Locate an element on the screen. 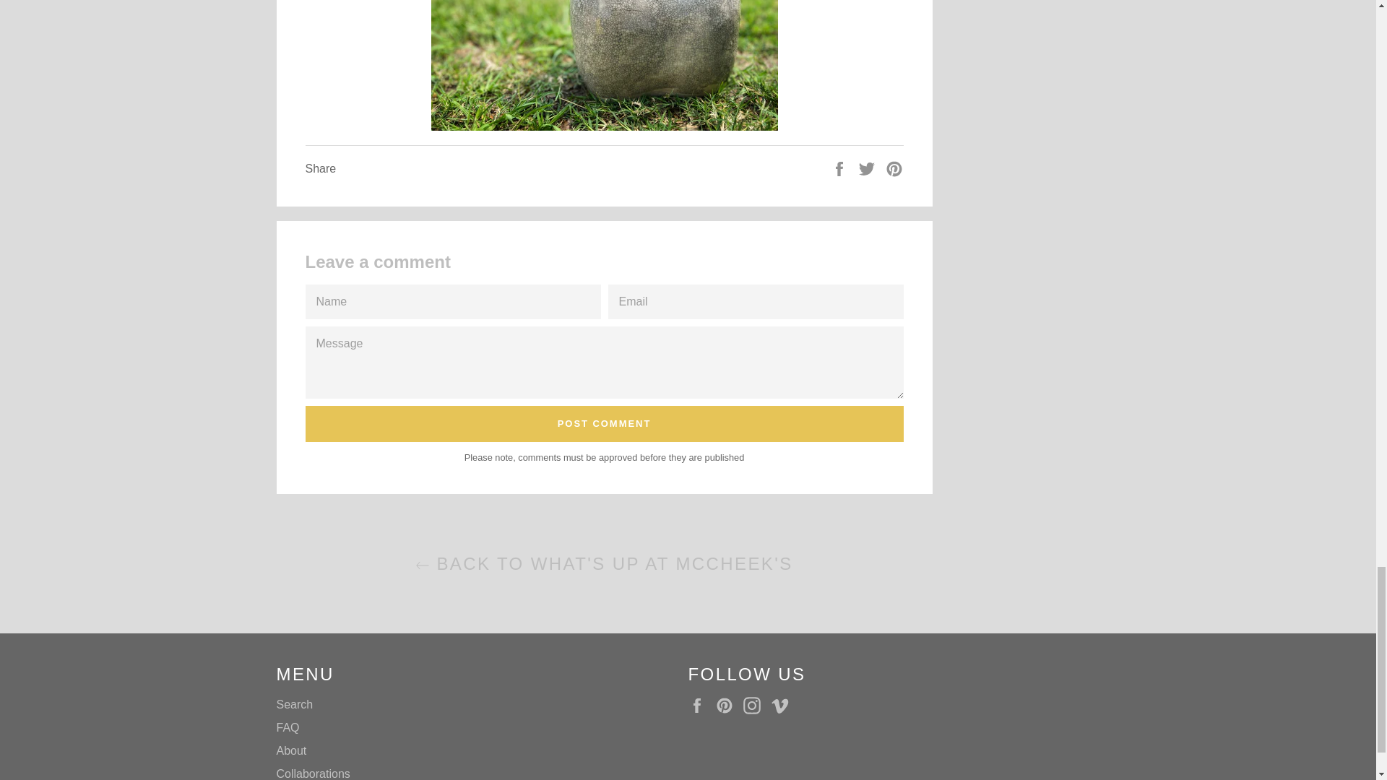 This screenshot has width=1387, height=780. Tweet on Twitter is located at coordinates (868, 168).